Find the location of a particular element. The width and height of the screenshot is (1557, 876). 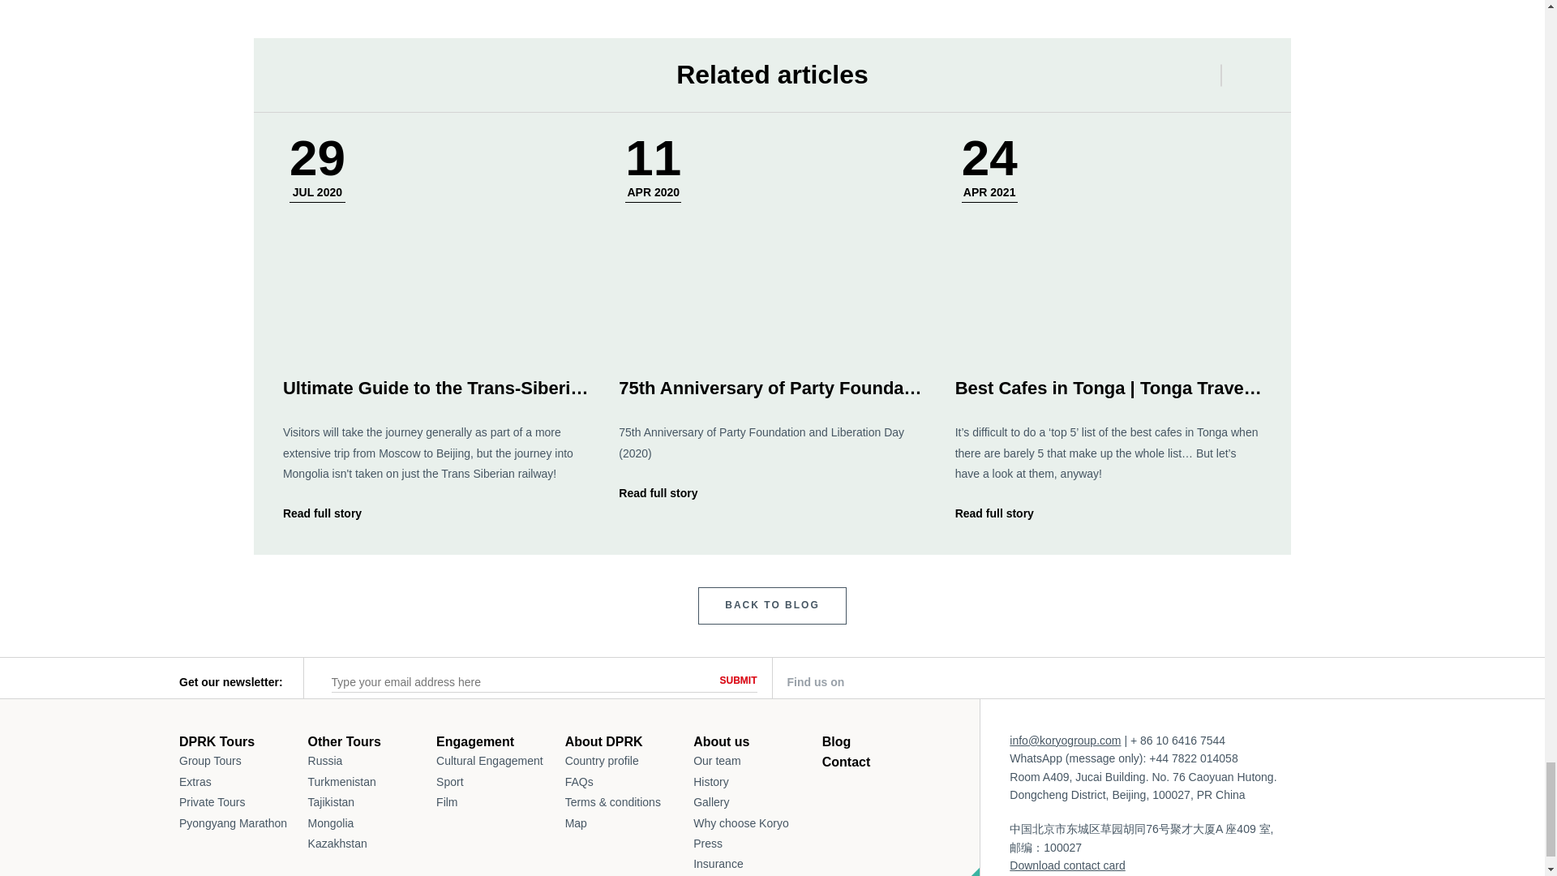

Twitter is located at coordinates (993, 681).